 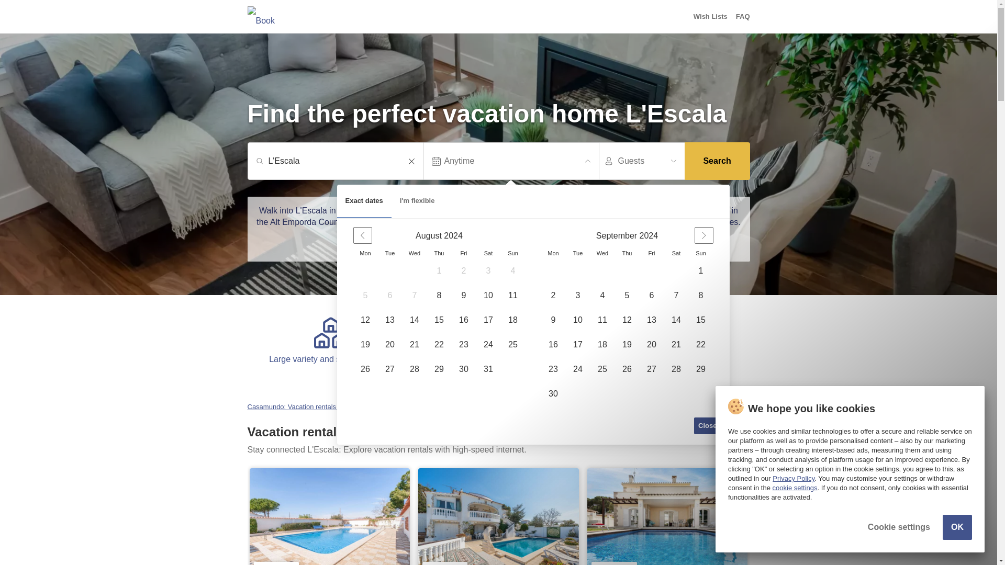 What do you see at coordinates (489, 253) in the screenshot?
I see `Sat` at bounding box center [489, 253].